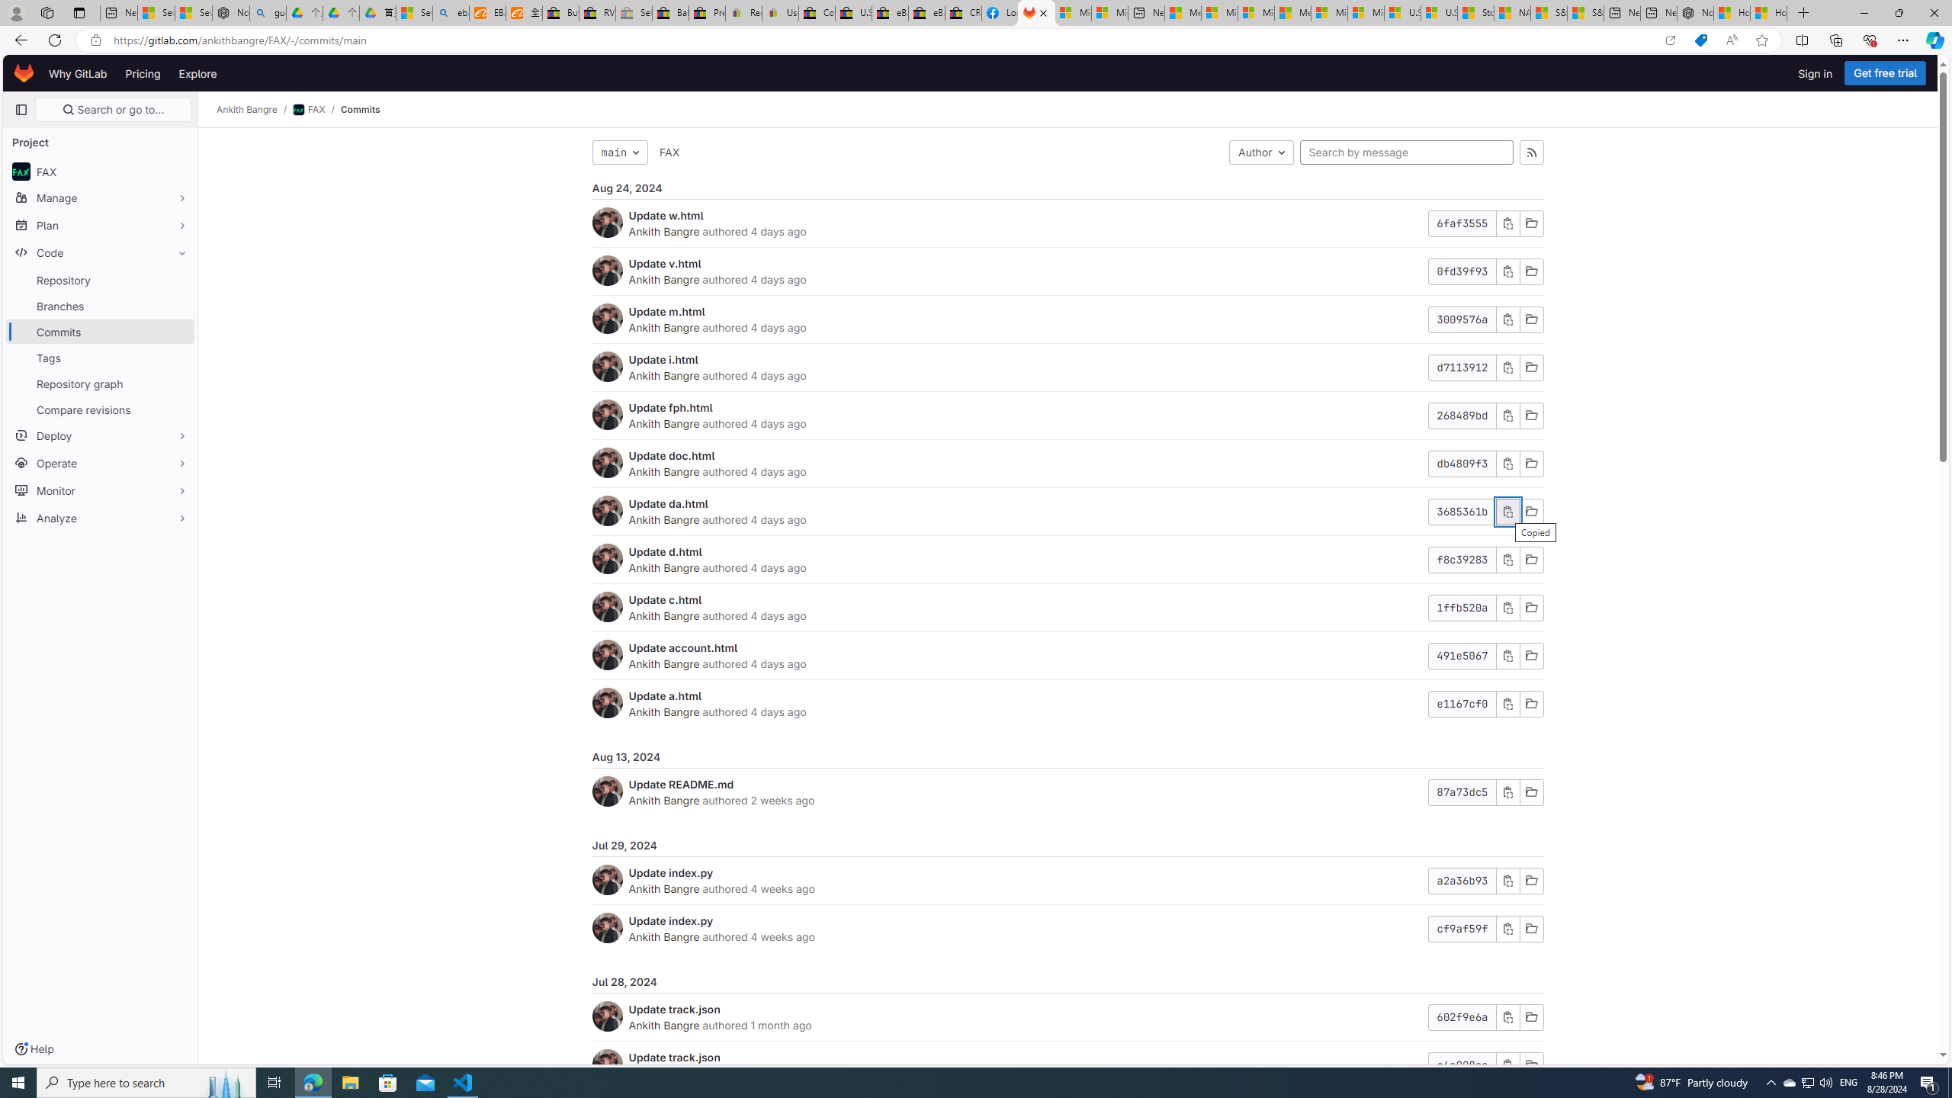  Describe the element at coordinates (681, 784) in the screenshot. I see `Update README.md` at that location.